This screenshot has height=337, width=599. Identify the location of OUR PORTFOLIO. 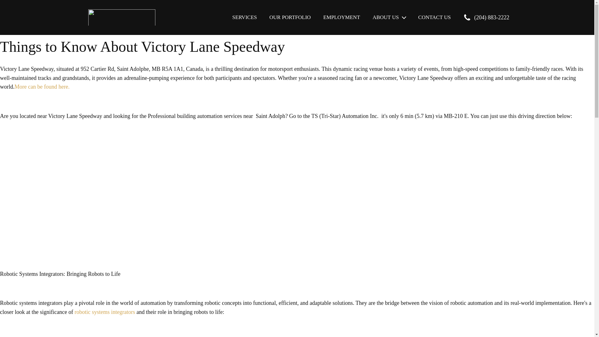
(290, 17).